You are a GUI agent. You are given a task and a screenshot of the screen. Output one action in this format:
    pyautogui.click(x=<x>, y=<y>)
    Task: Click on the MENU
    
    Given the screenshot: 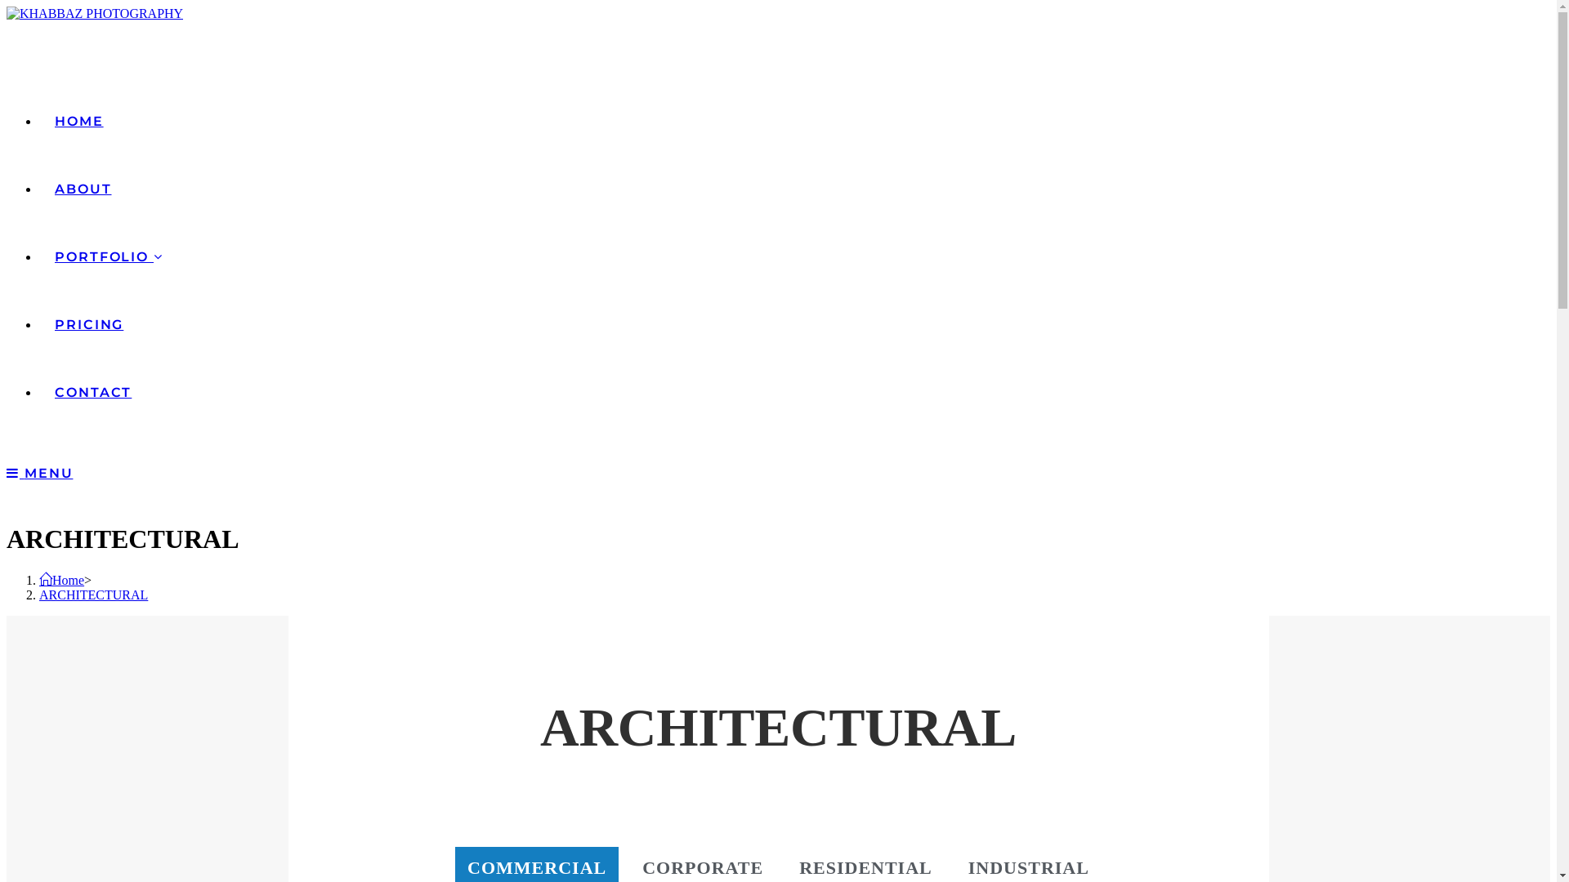 What is the action you would take?
    pyautogui.click(x=39, y=474)
    